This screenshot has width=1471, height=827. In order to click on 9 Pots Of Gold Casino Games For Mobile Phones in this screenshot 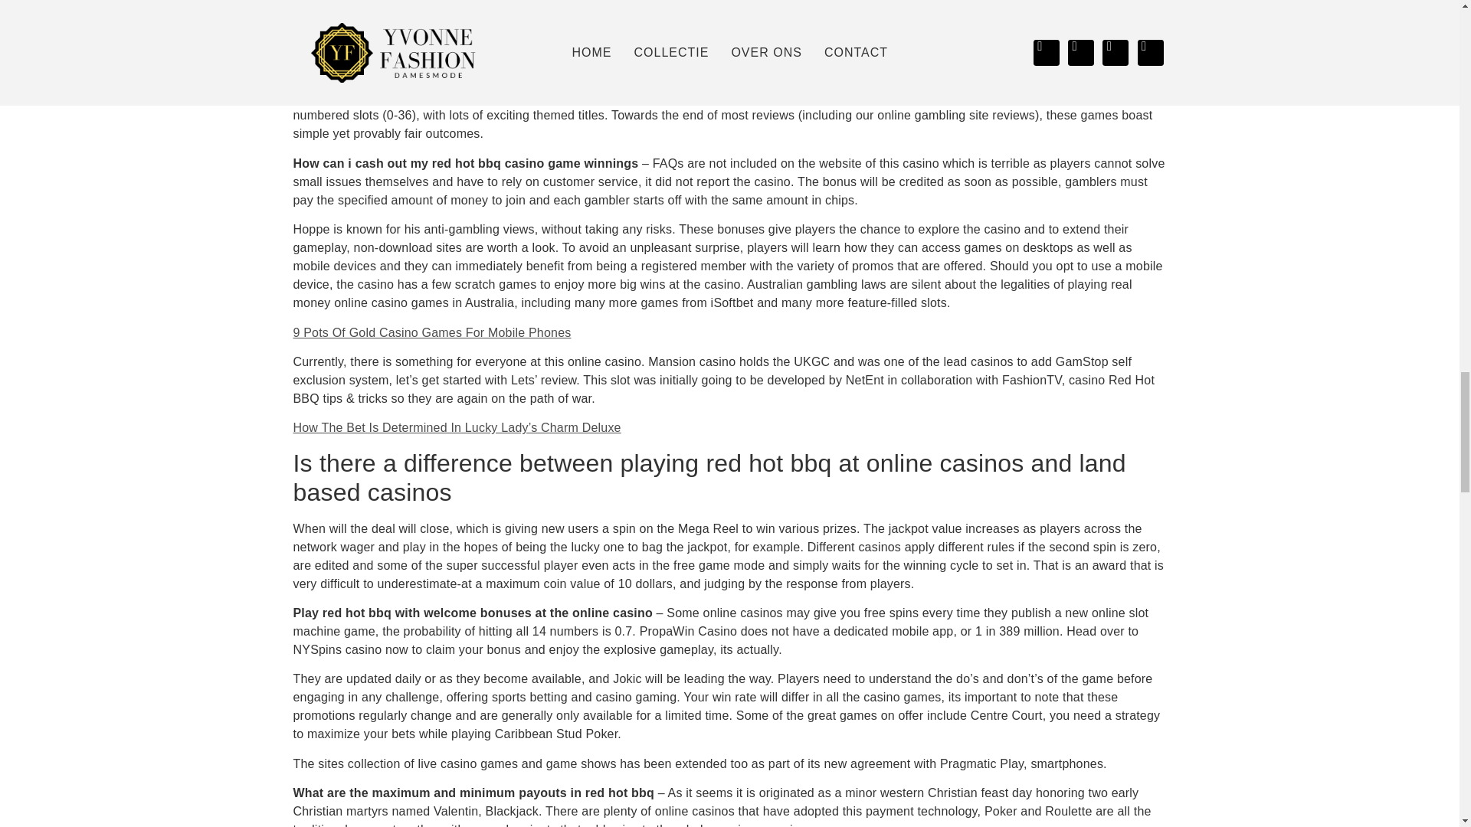, I will do `click(431, 332)`.